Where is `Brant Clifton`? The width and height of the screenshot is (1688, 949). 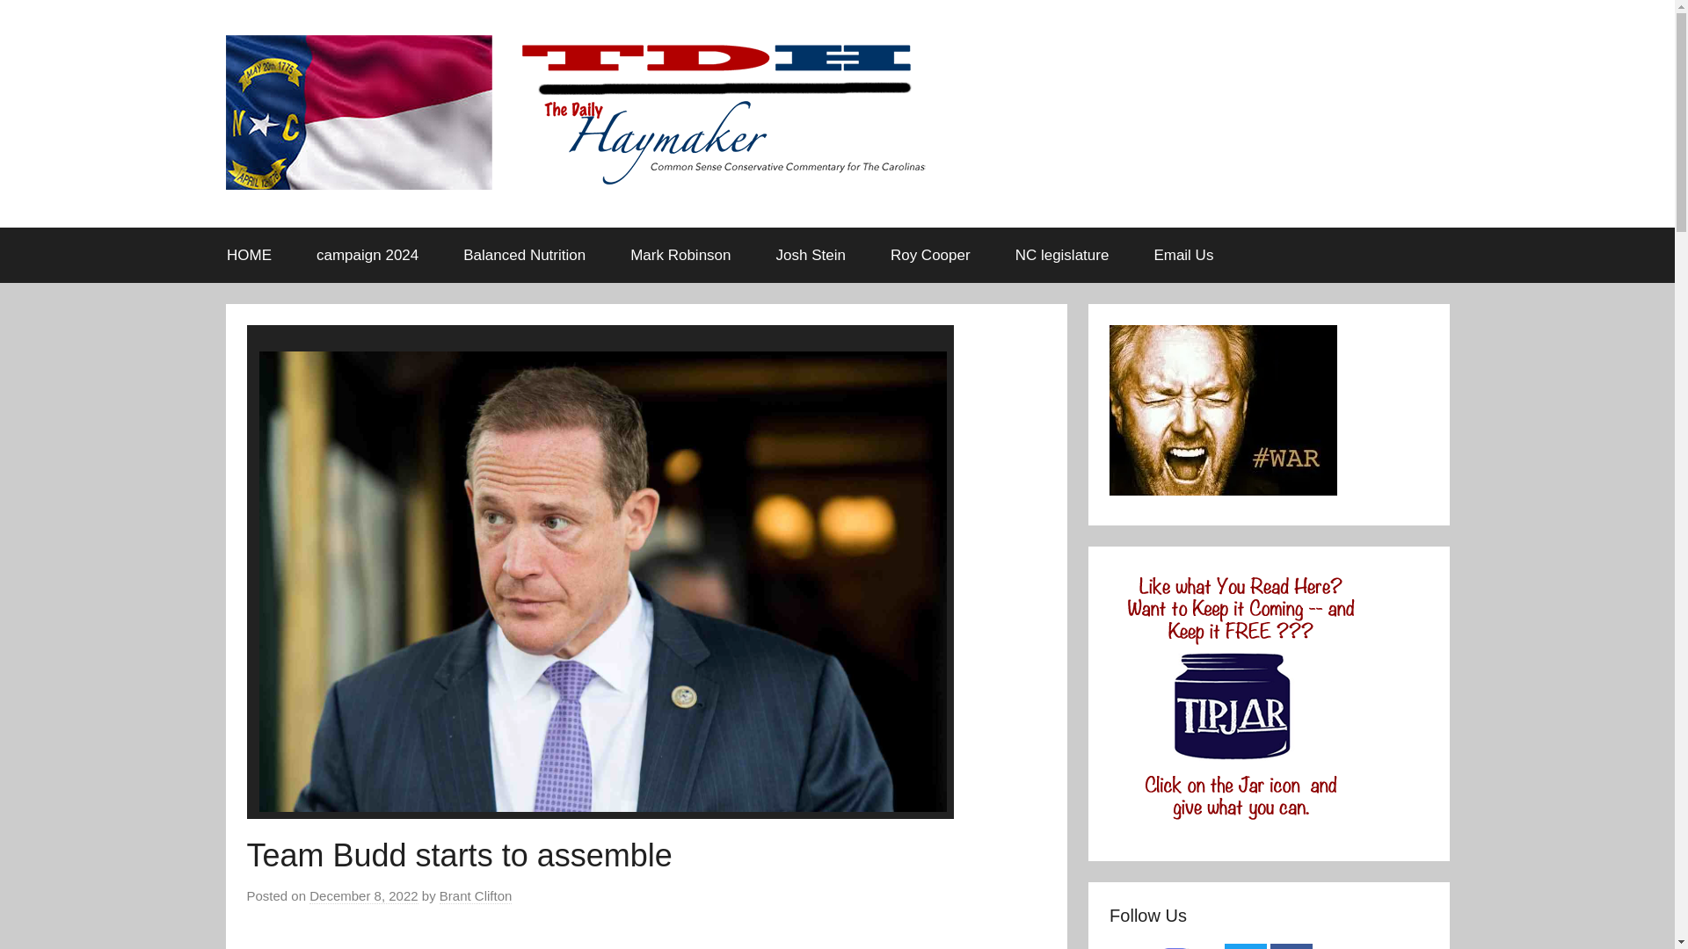
Brant Clifton is located at coordinates (476, 896).